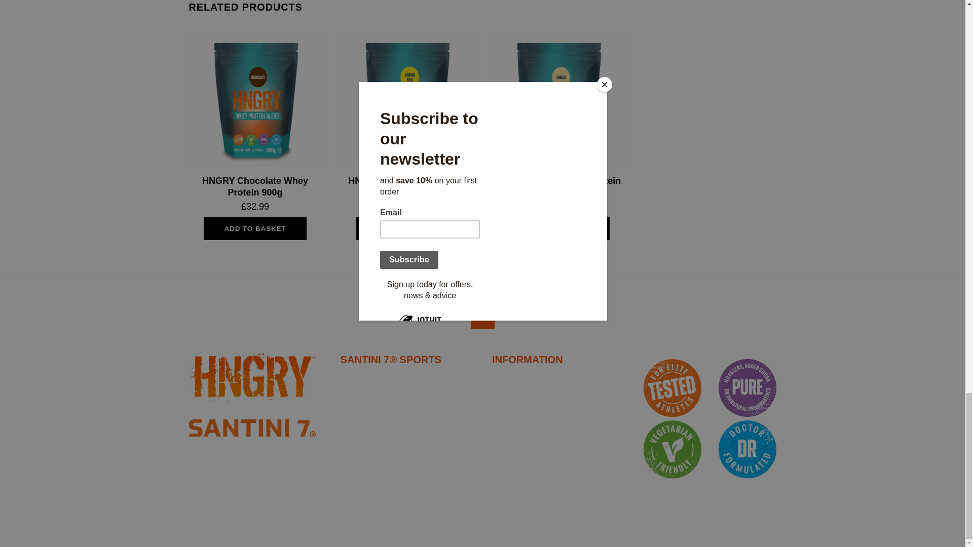  What do you see at coordinates (254, 99) in the screenshot?
I see `hngry chocolate whey protein front 900g` at bounding box center [254, 99].